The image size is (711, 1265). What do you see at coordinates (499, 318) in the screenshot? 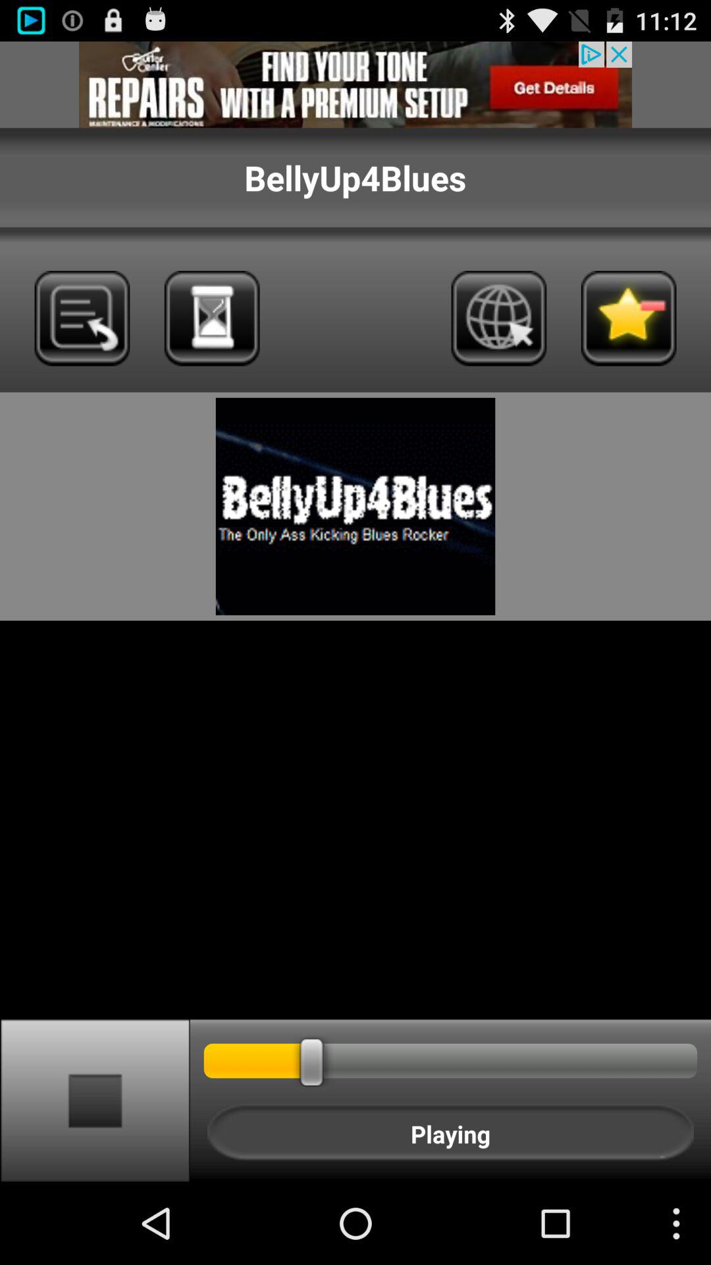
I see `internet/global research option` at bounding box center [499, 318].